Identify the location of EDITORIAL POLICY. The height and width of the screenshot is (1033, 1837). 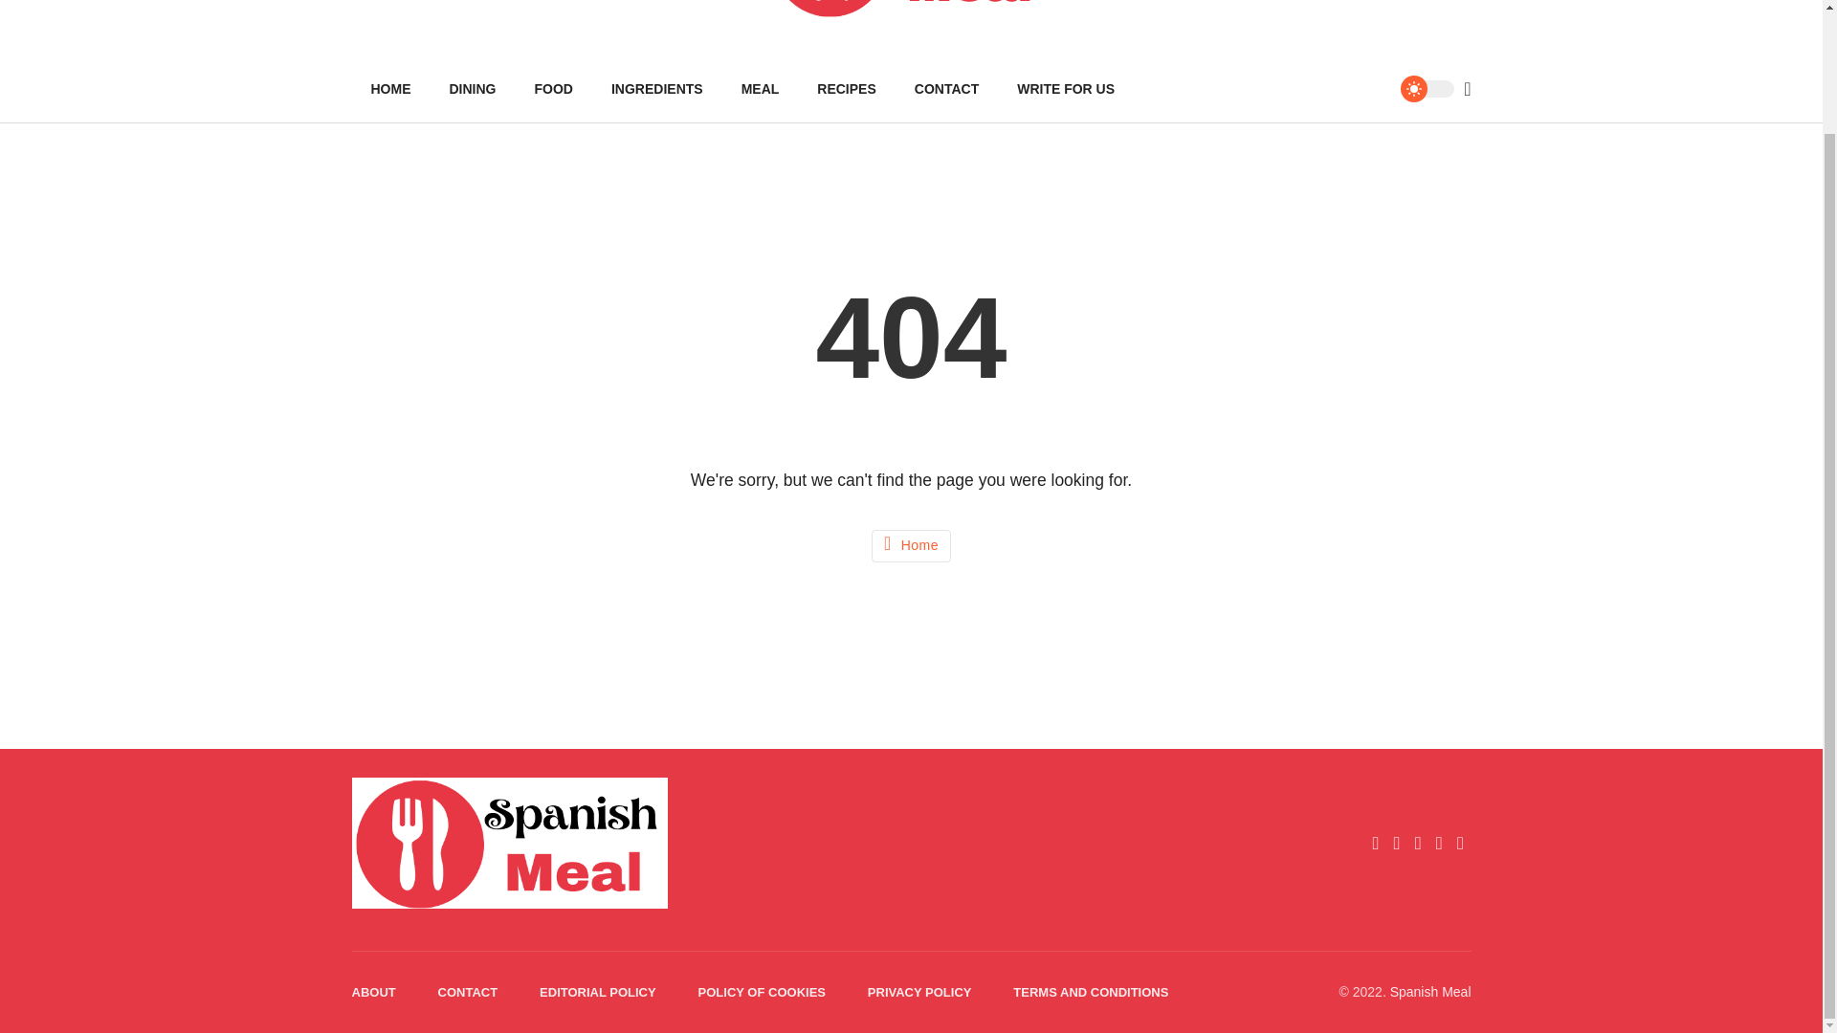
(597, 993).